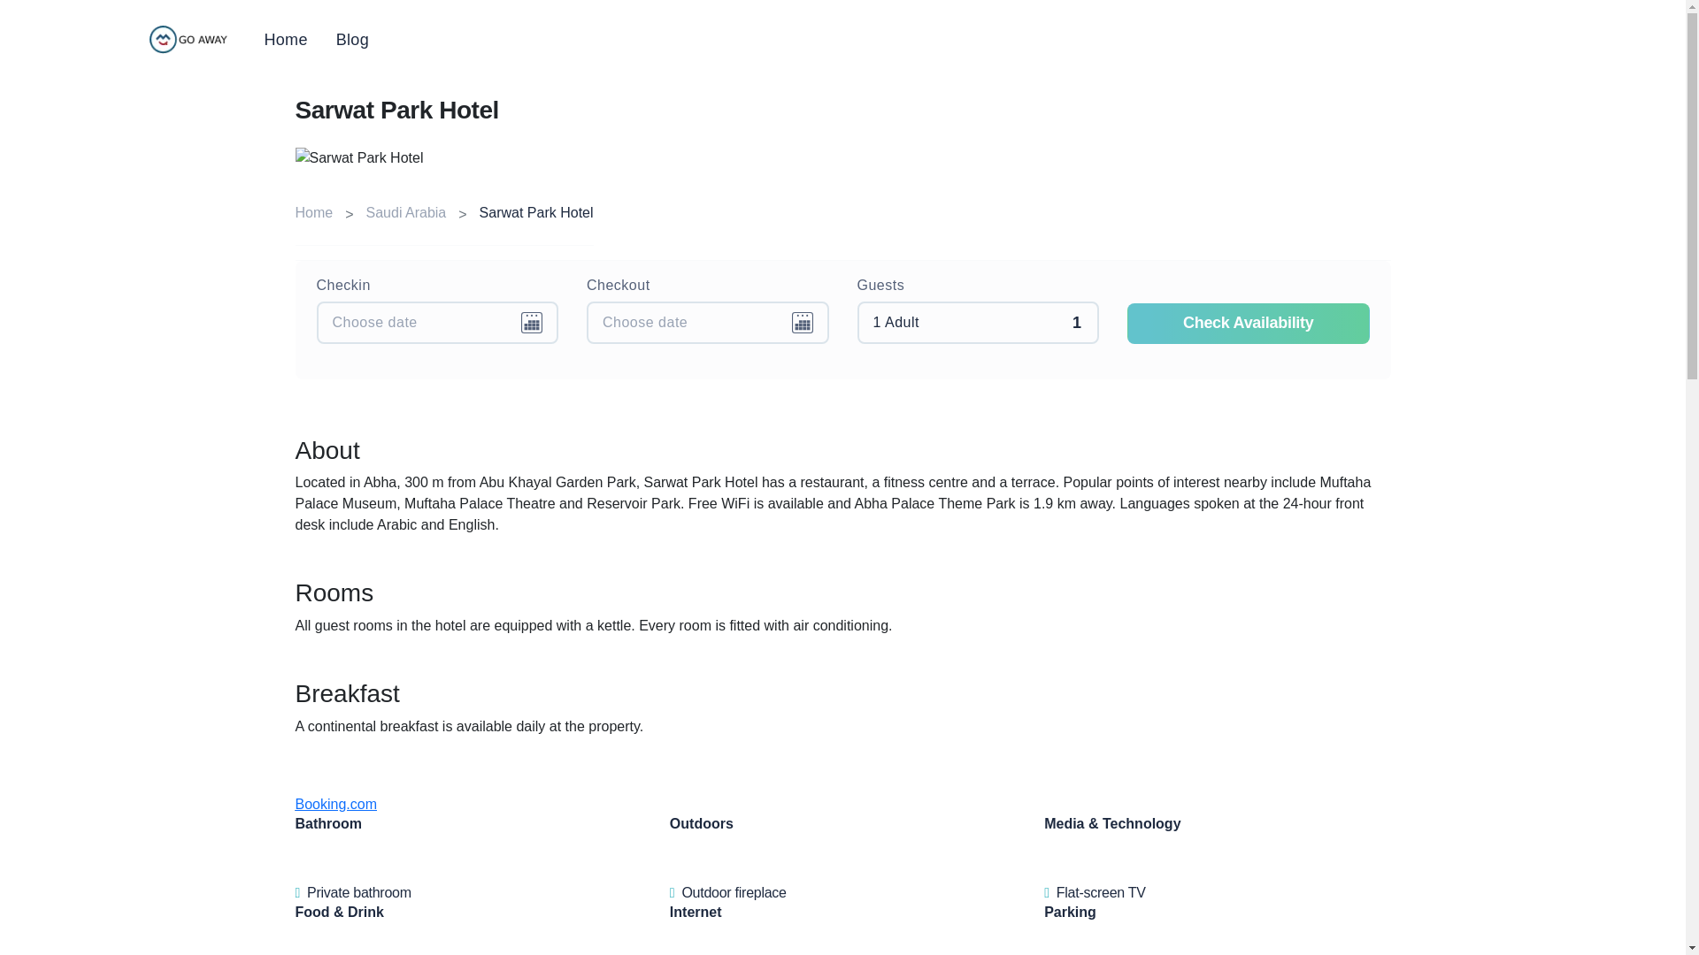  What do you see at coordinates (285, 40) in the screenshot?
I see `Home` at bounding box center [285, 40].